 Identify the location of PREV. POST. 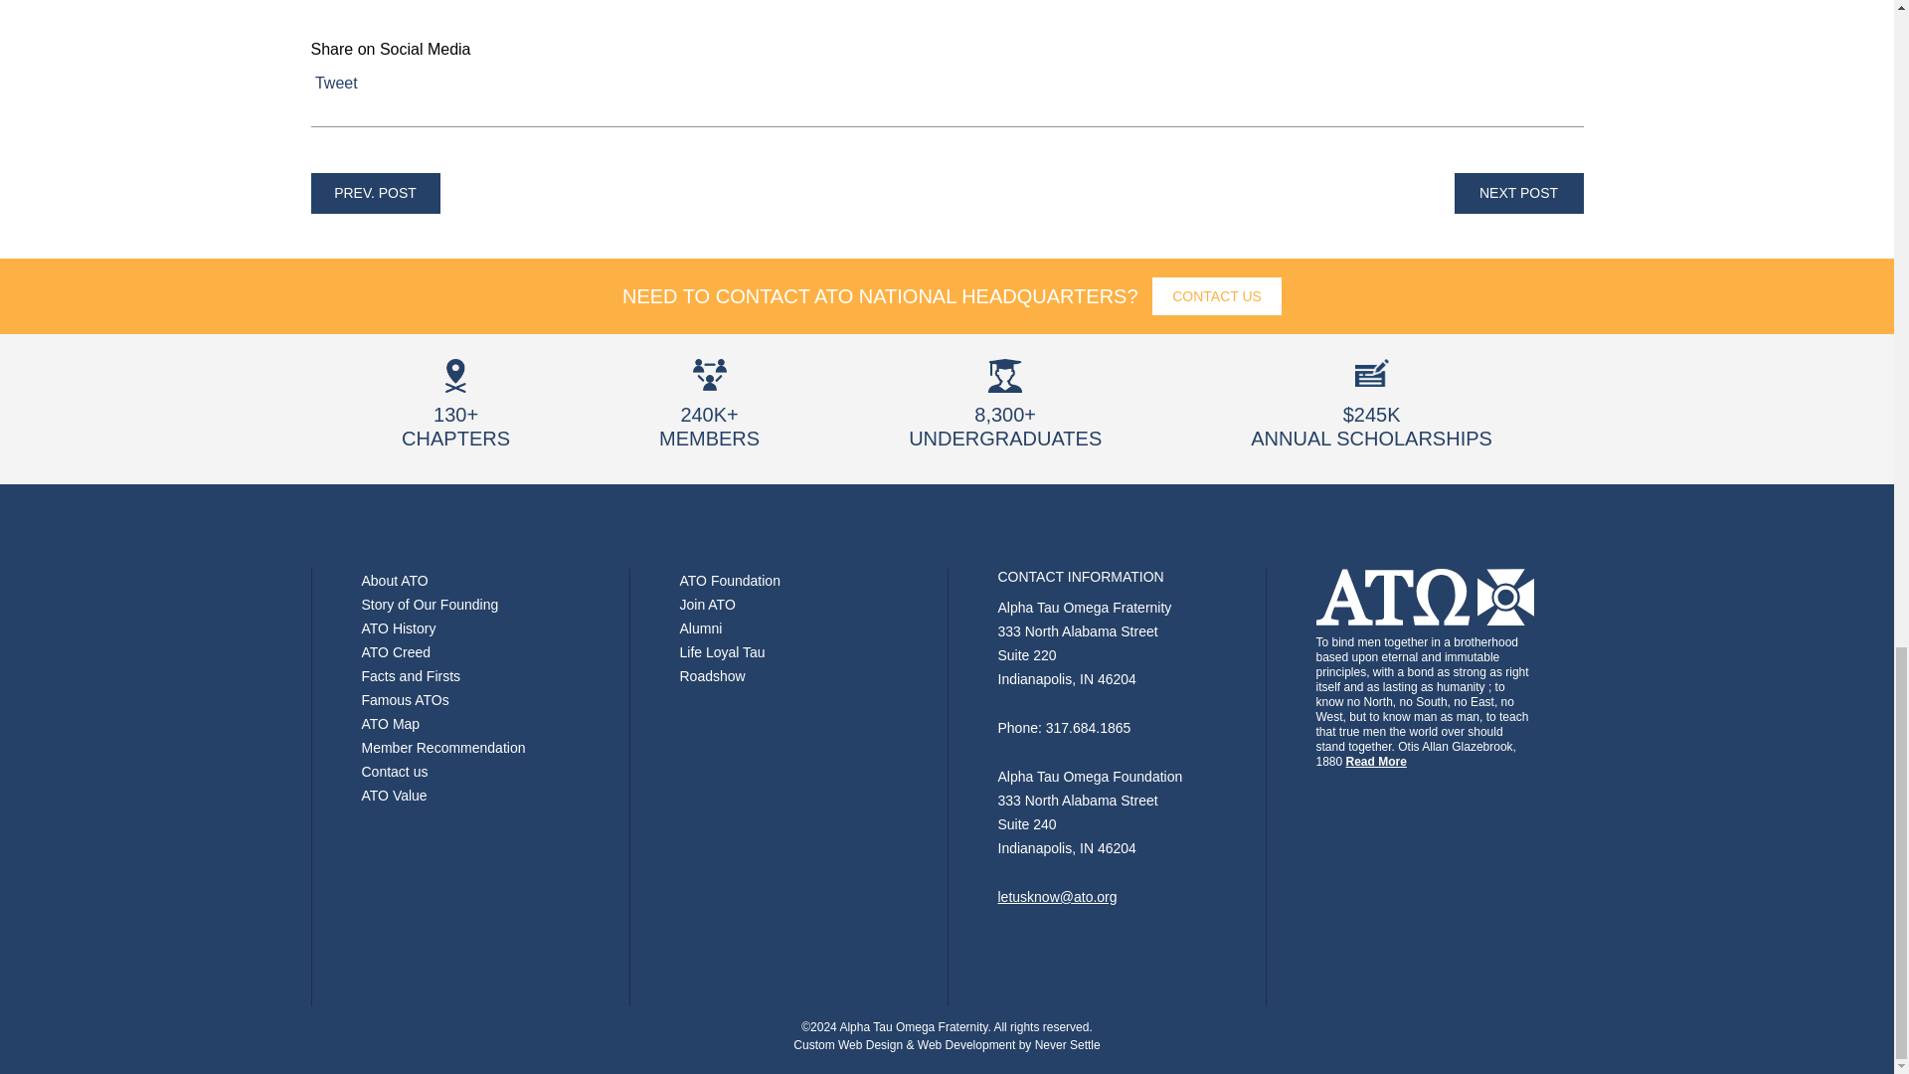
(374, 193).